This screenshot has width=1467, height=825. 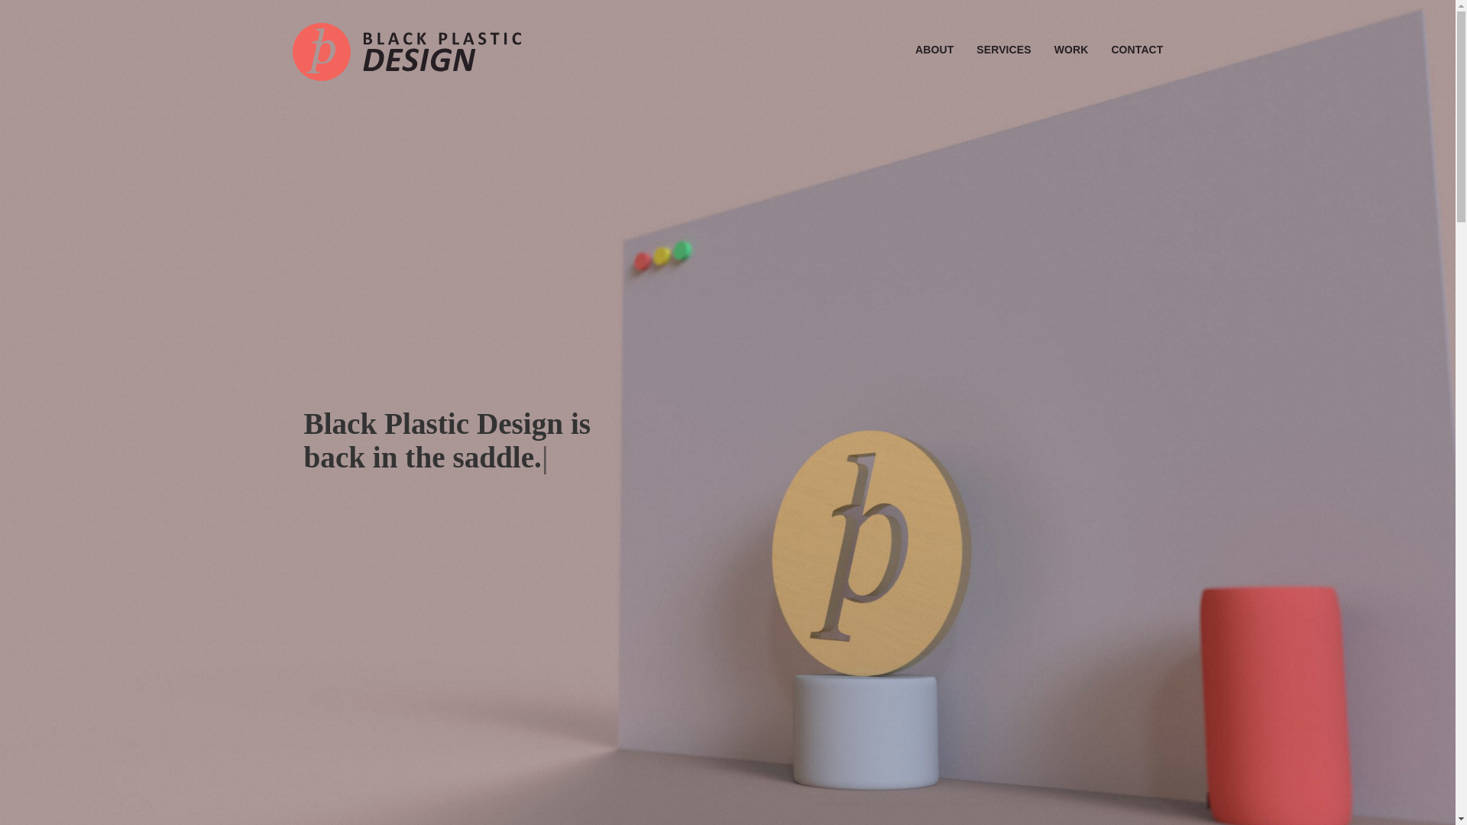 I want to click on ABOUT, so click(x=934, y=50).